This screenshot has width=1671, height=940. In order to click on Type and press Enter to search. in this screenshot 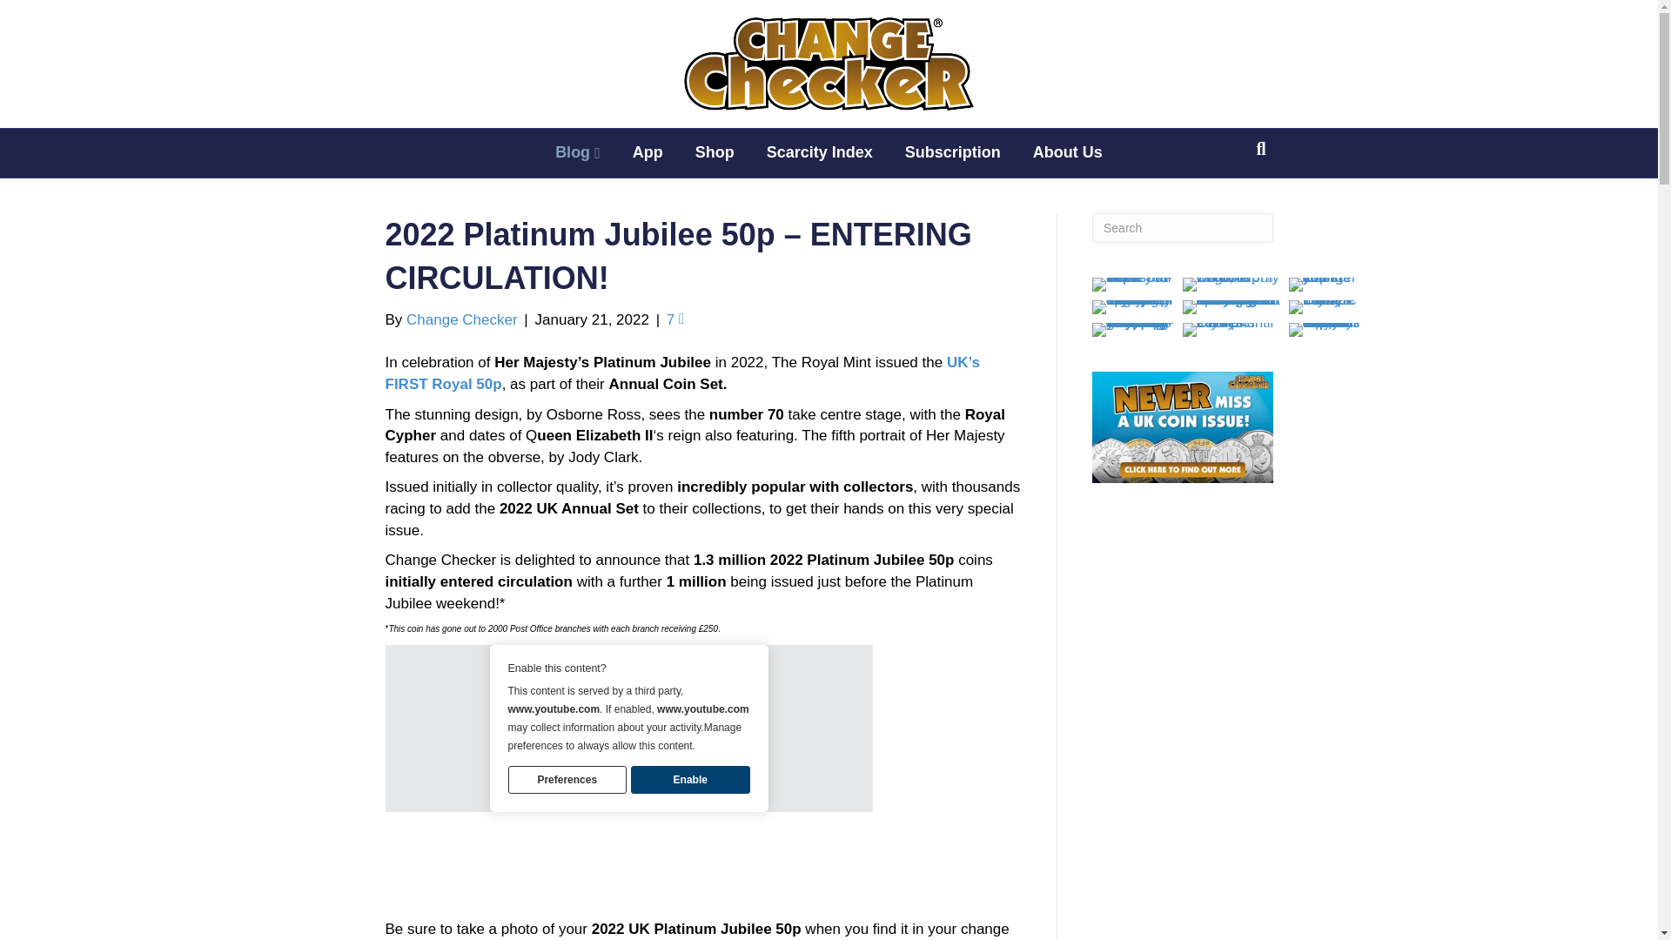, I will do `click(1183, 228)`.